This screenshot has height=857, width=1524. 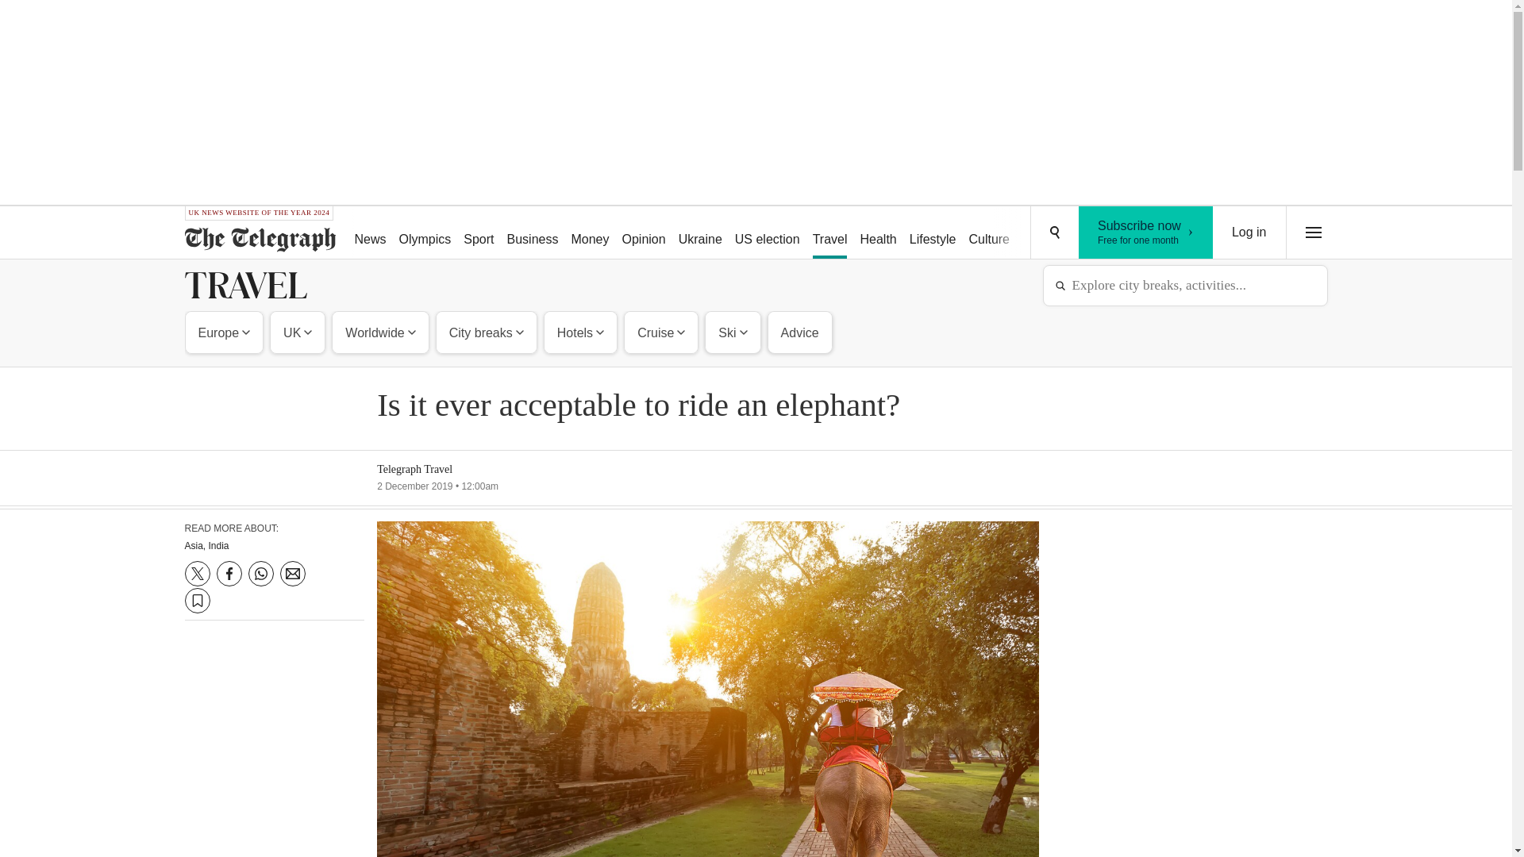 I want to click on Worldwide, so click(x=379, y=332).